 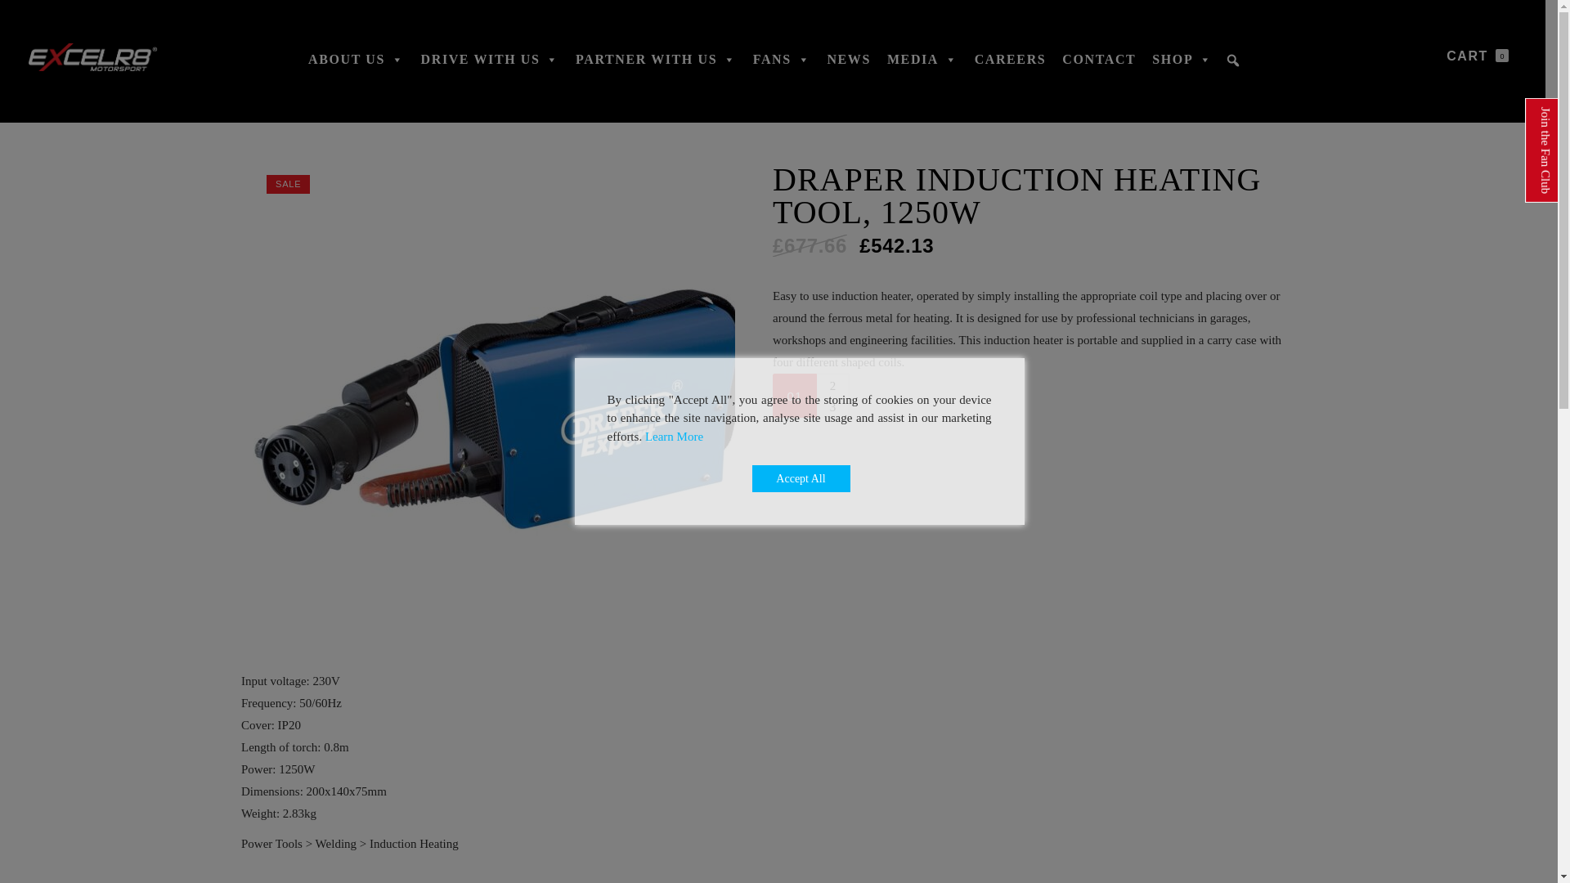 I want to click on DRIVE WITH US, so click(x=489, y=67).